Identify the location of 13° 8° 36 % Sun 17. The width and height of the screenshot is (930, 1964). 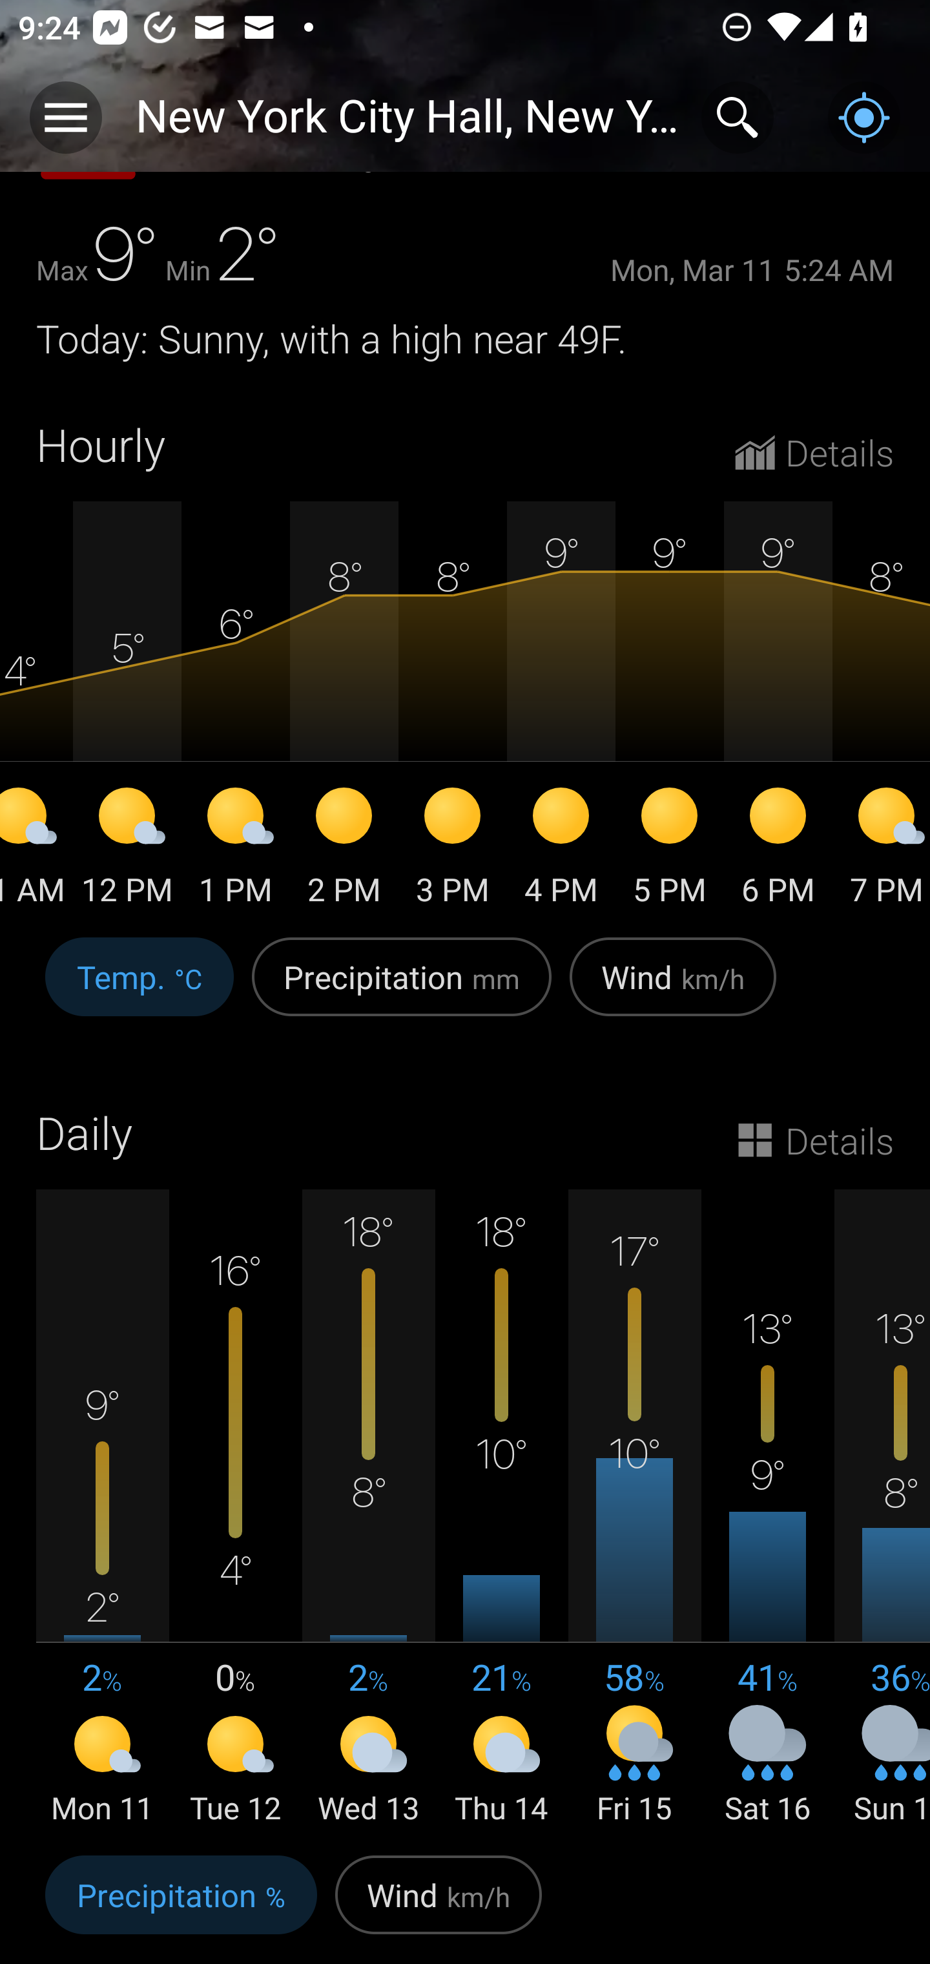
(882, 1509).